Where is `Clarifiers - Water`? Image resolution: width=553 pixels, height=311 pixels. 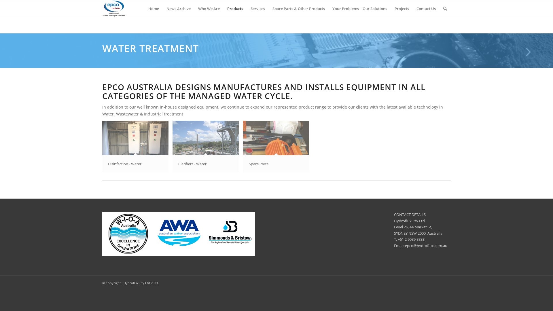 Clarifiers - Water is located at coordinates (208, 149).